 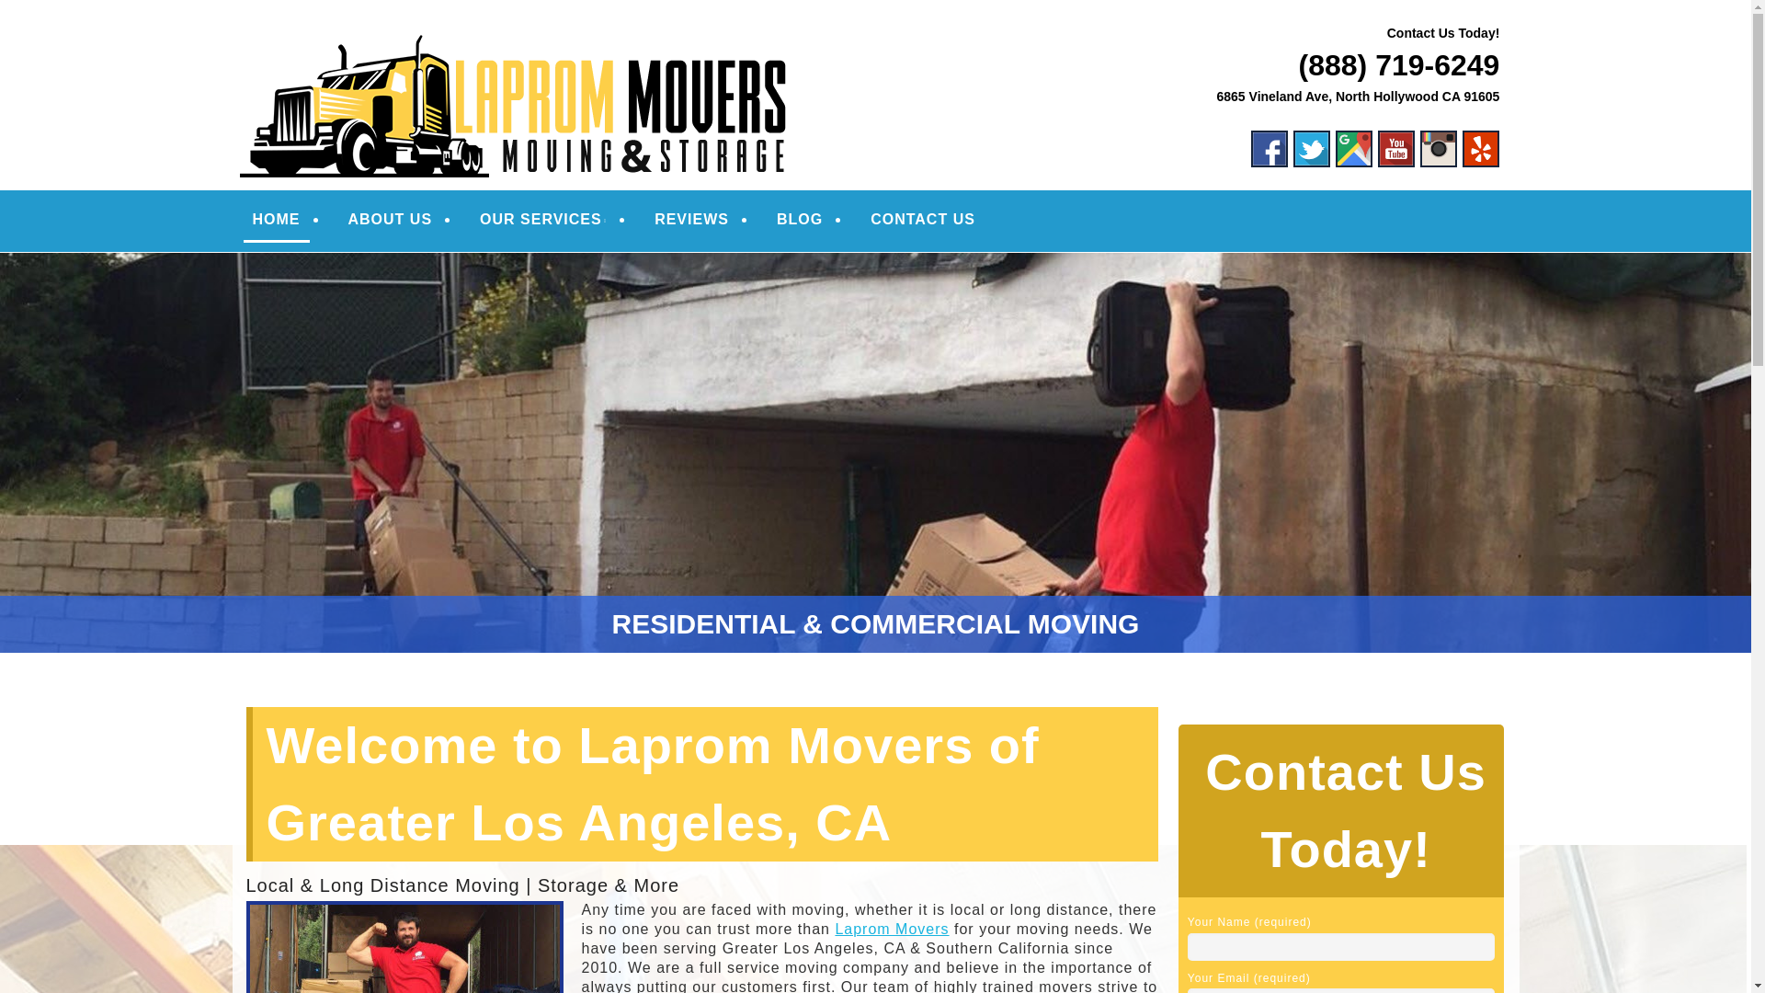 I want to click on CONTACT US, so click(x=923, y=220).